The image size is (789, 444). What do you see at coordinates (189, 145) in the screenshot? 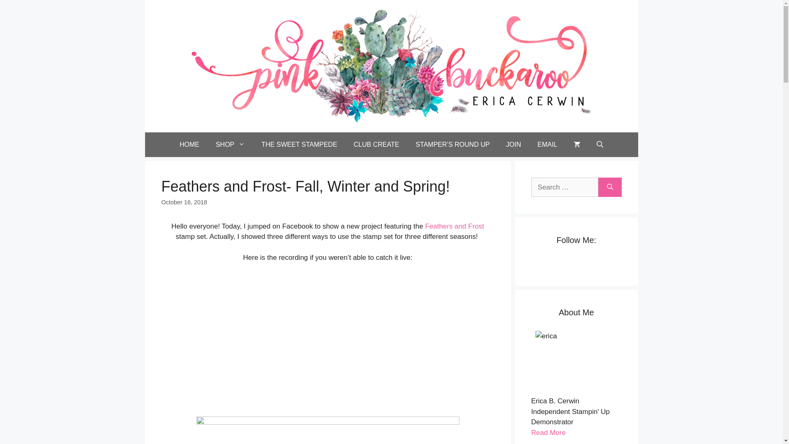
I see `HOME` at bounding box center [189, 145].